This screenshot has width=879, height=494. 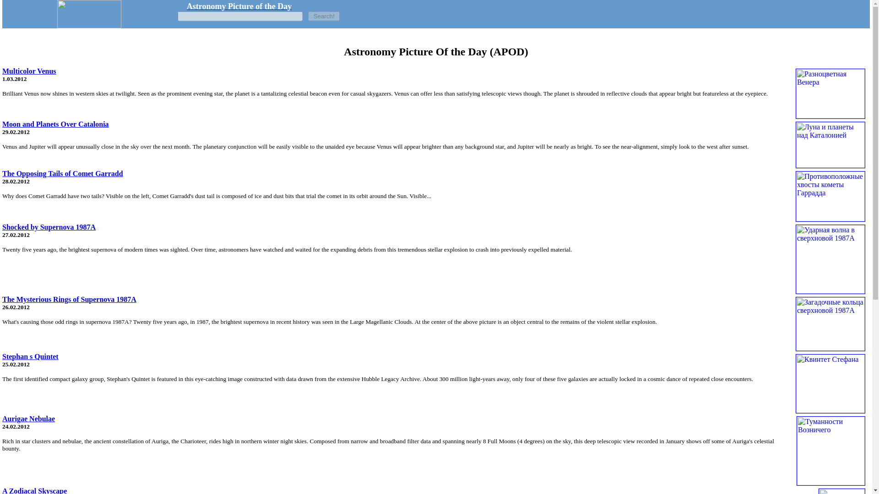 I want to click on Moon and Planets Over Catalonia, so click(x=56, y=124).